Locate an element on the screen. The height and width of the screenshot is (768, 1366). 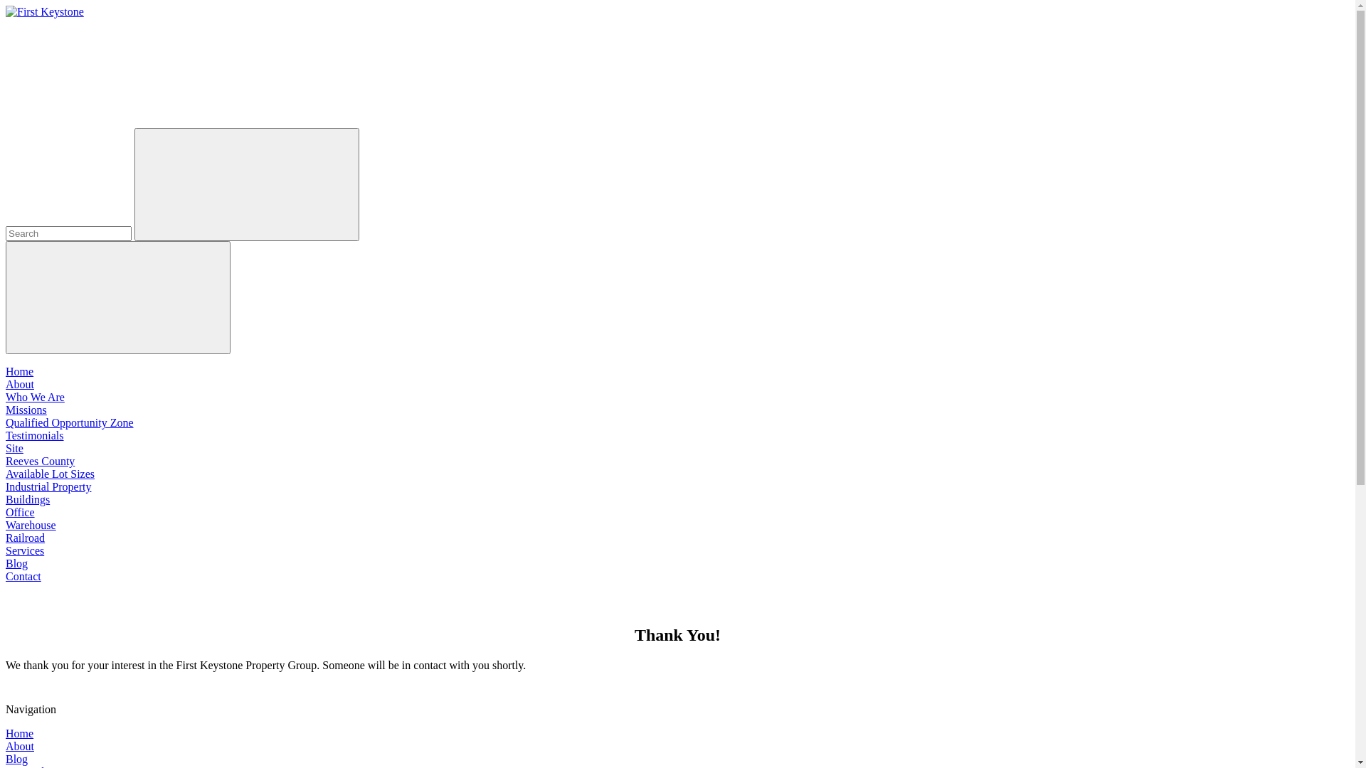
Industrial Property is located at coordinates (48, 486).